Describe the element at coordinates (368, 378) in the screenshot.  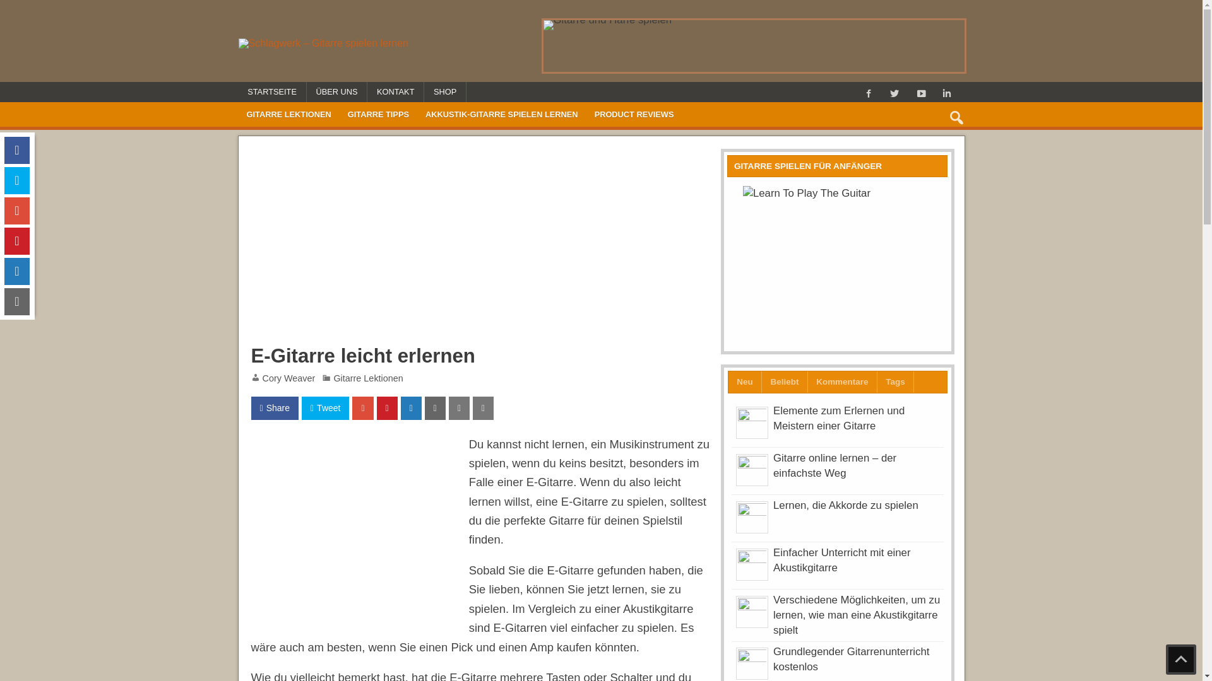
I see `Gitarre Lektionen` at that location.